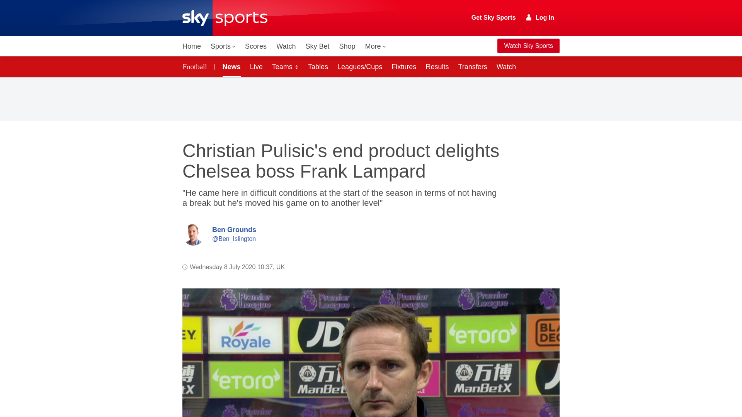  I want to click on Log In, so click(540, 17).